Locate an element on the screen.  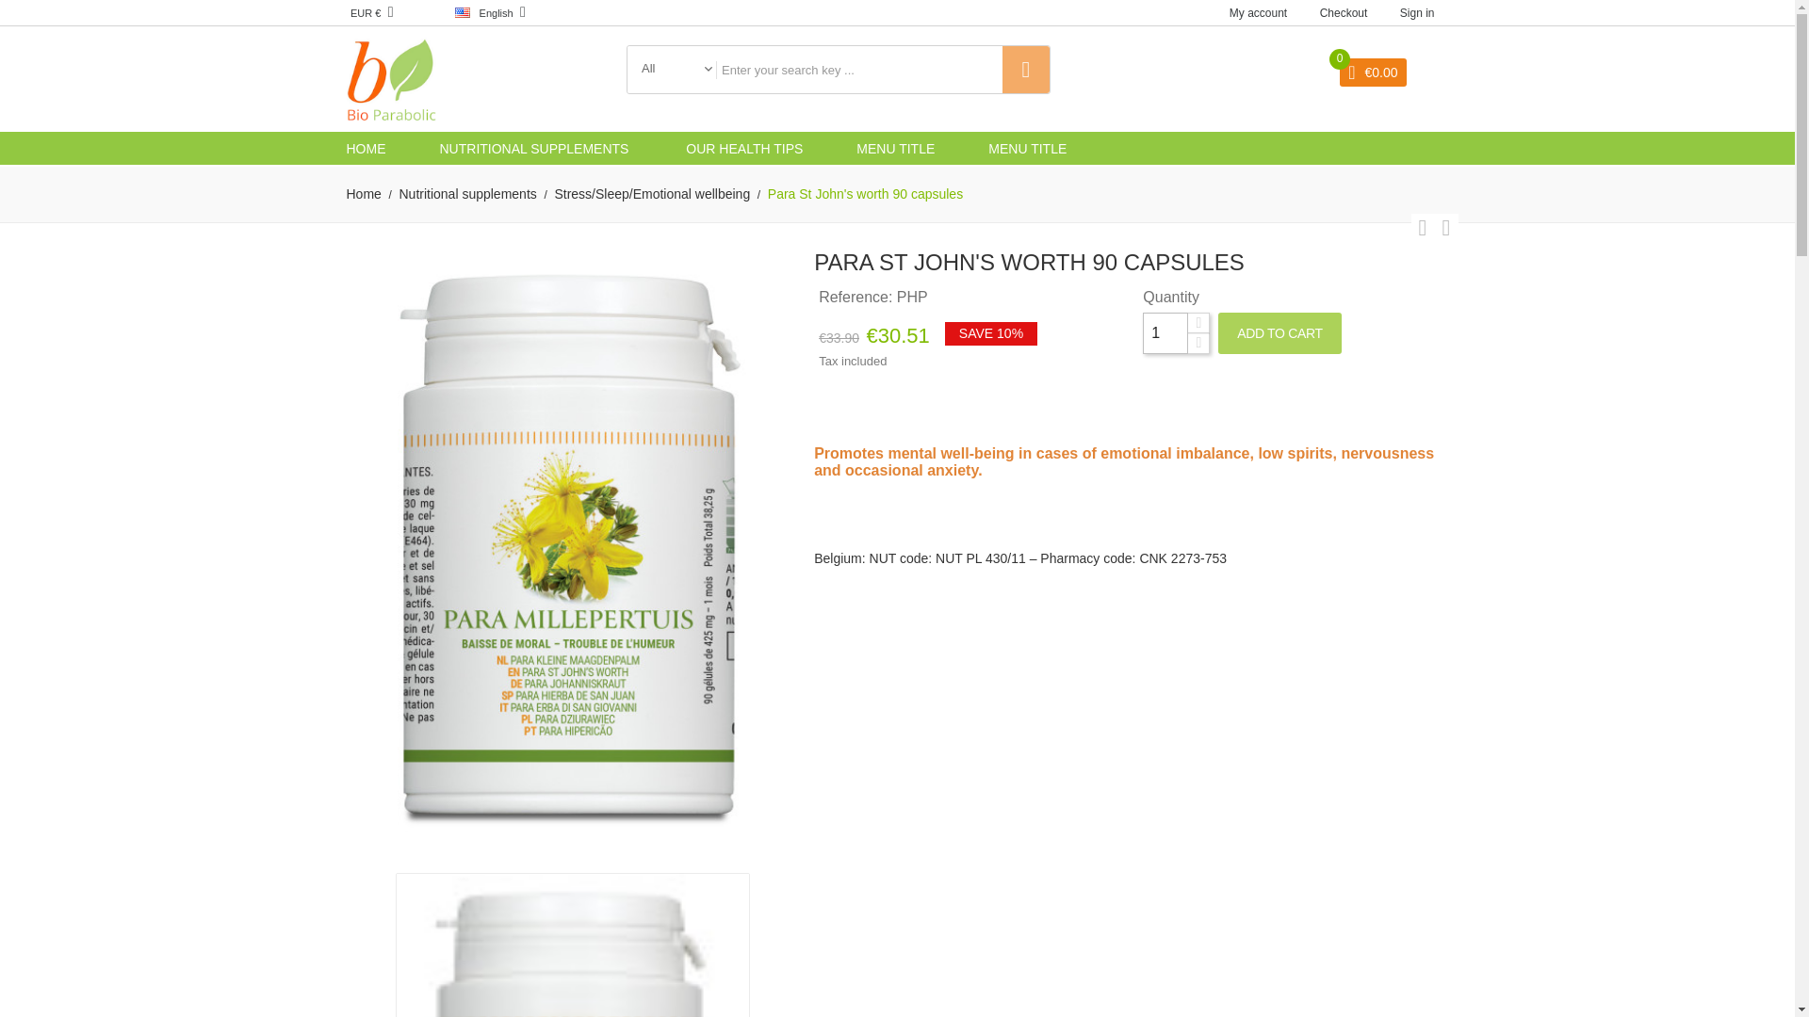
MENU TITLE is located at coordinates (895, 149).